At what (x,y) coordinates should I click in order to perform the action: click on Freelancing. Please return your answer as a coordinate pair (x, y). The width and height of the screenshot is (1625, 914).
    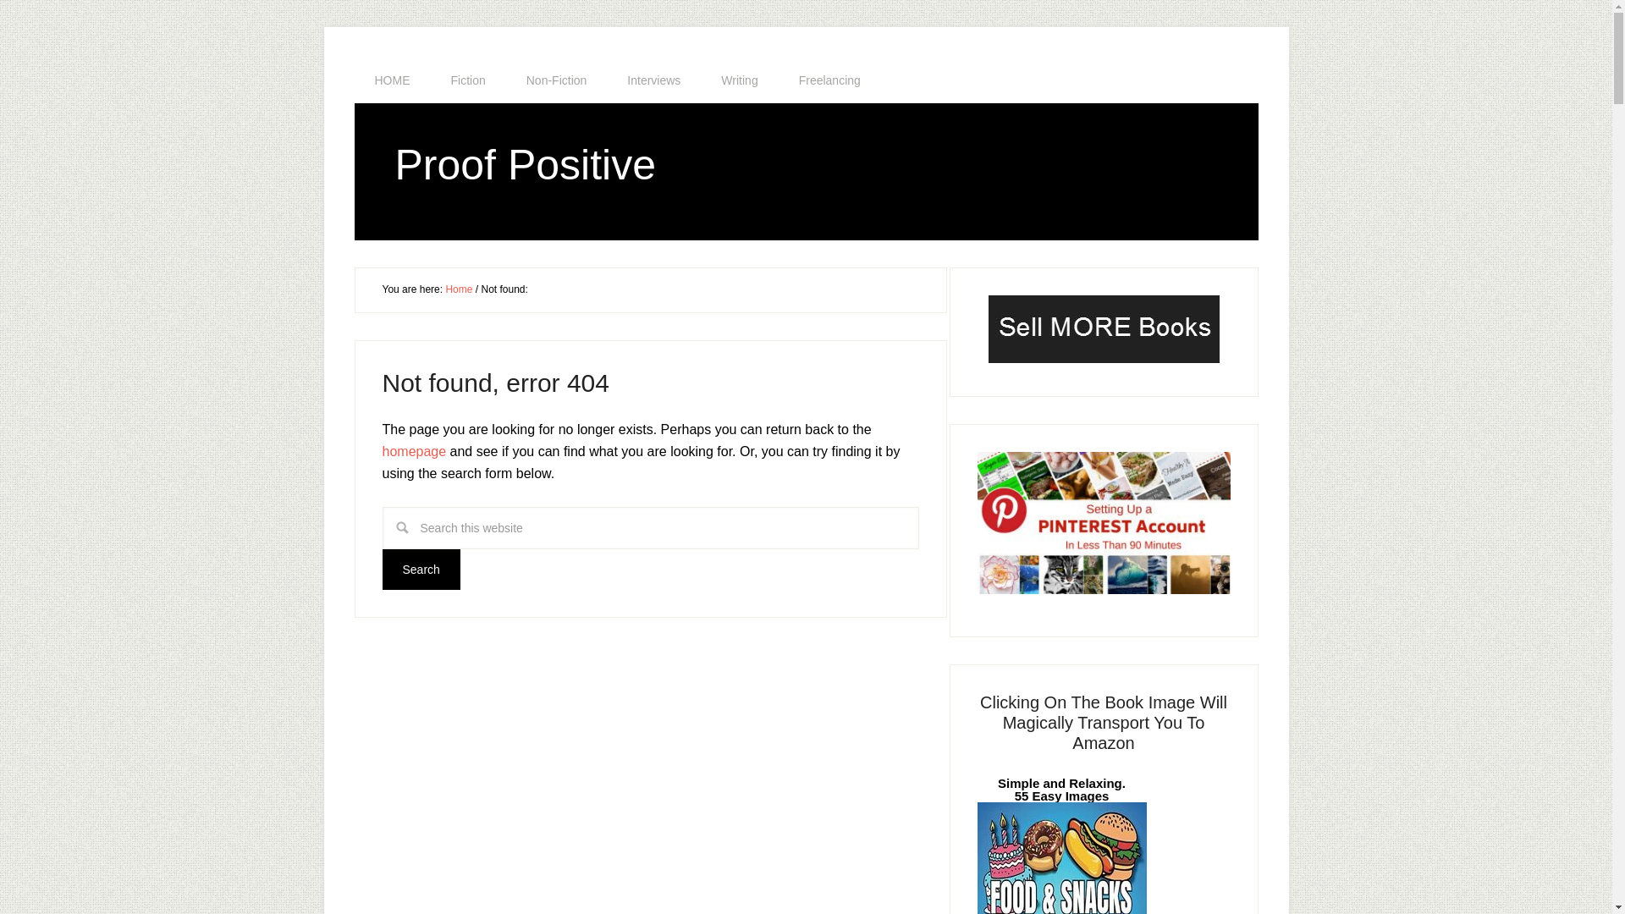
    Looking at the image, I should click on (829, 80).